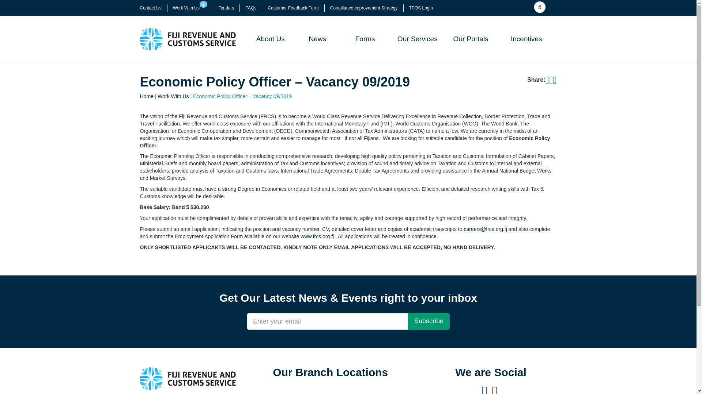  Describe the element at coordinates (226, 8) in the screenshot. I see `Tenders` at that location.